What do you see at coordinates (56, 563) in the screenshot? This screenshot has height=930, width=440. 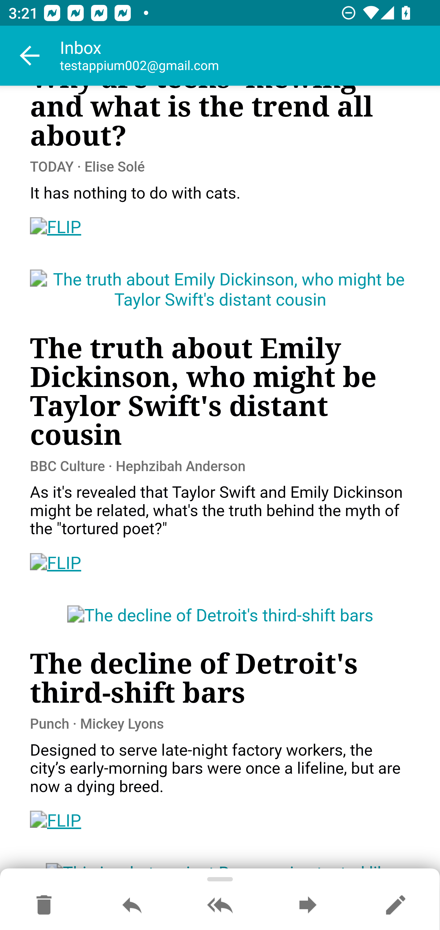 I see `FLIP` at bounding box center [56, 563].